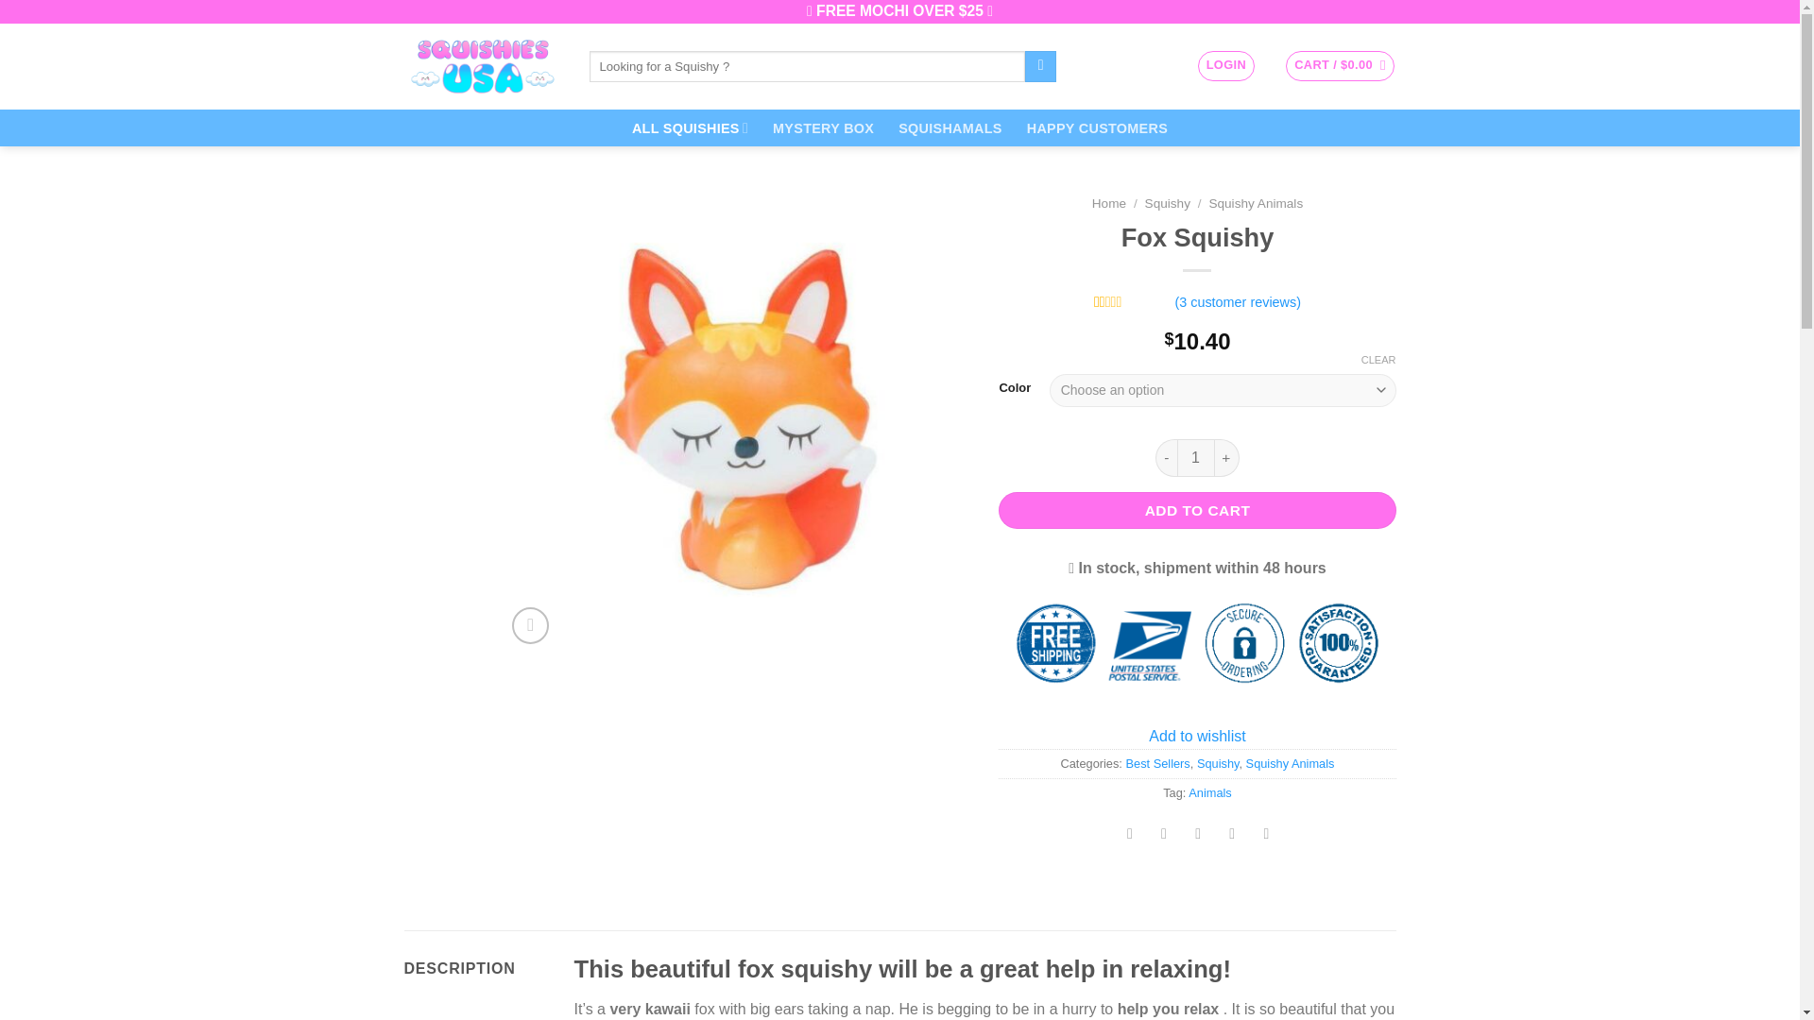 This screenshot has height=1020, width=1814. Describe the element at coordinates (690, 127) in the screenshot. I see `ALL SQUISHIES` at that location.